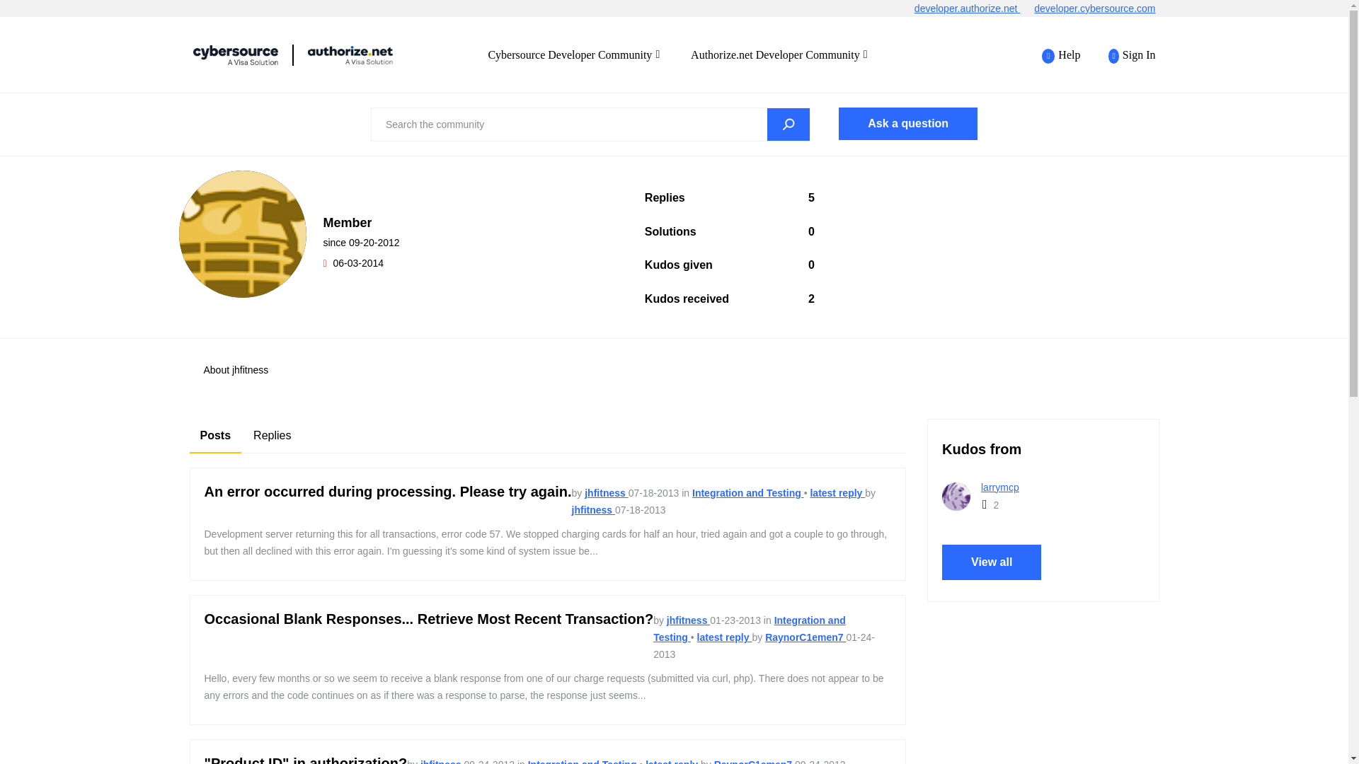  Describe the element at coordinates (755, 761) in the screenshot. I see `View profile` at that location.